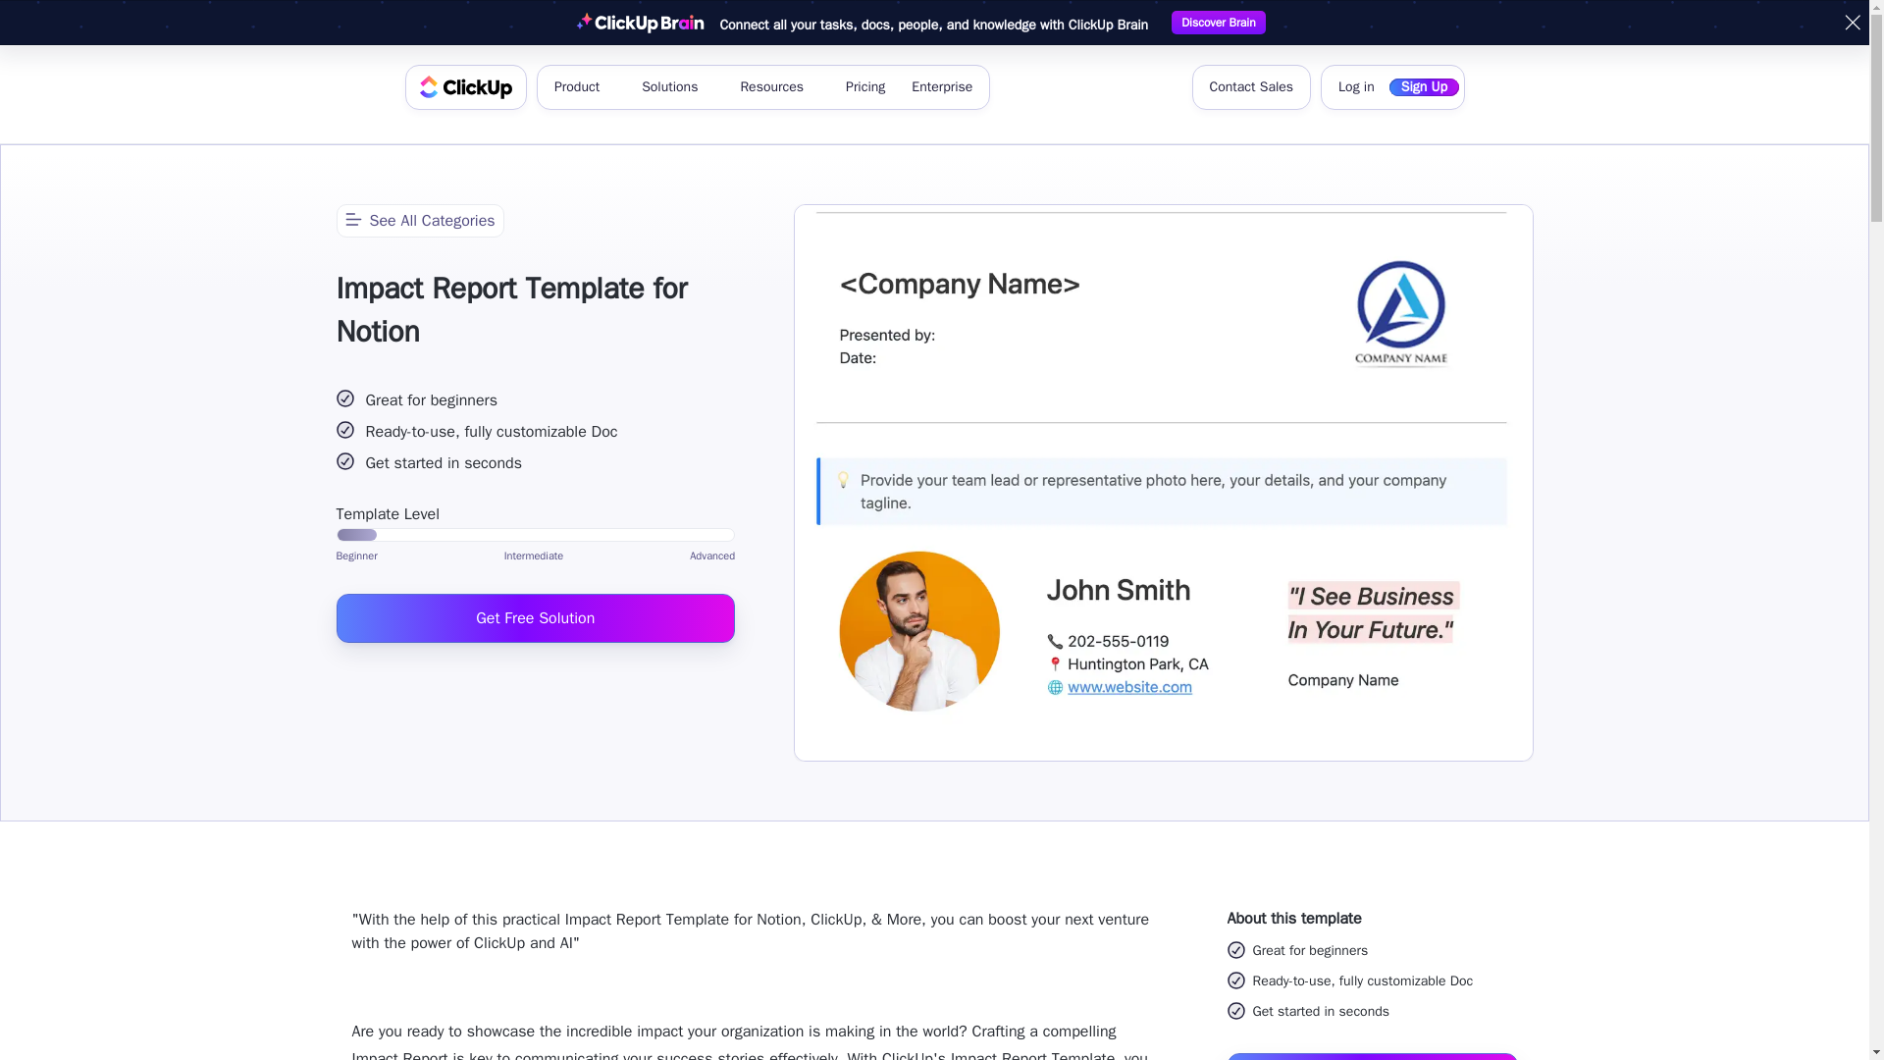 This screenshot has width=1884, height=1060. What do you see at coordinates (1250, 86) in the screenshot?
I see `Contact Sales` at bounding box center [1250, 86].